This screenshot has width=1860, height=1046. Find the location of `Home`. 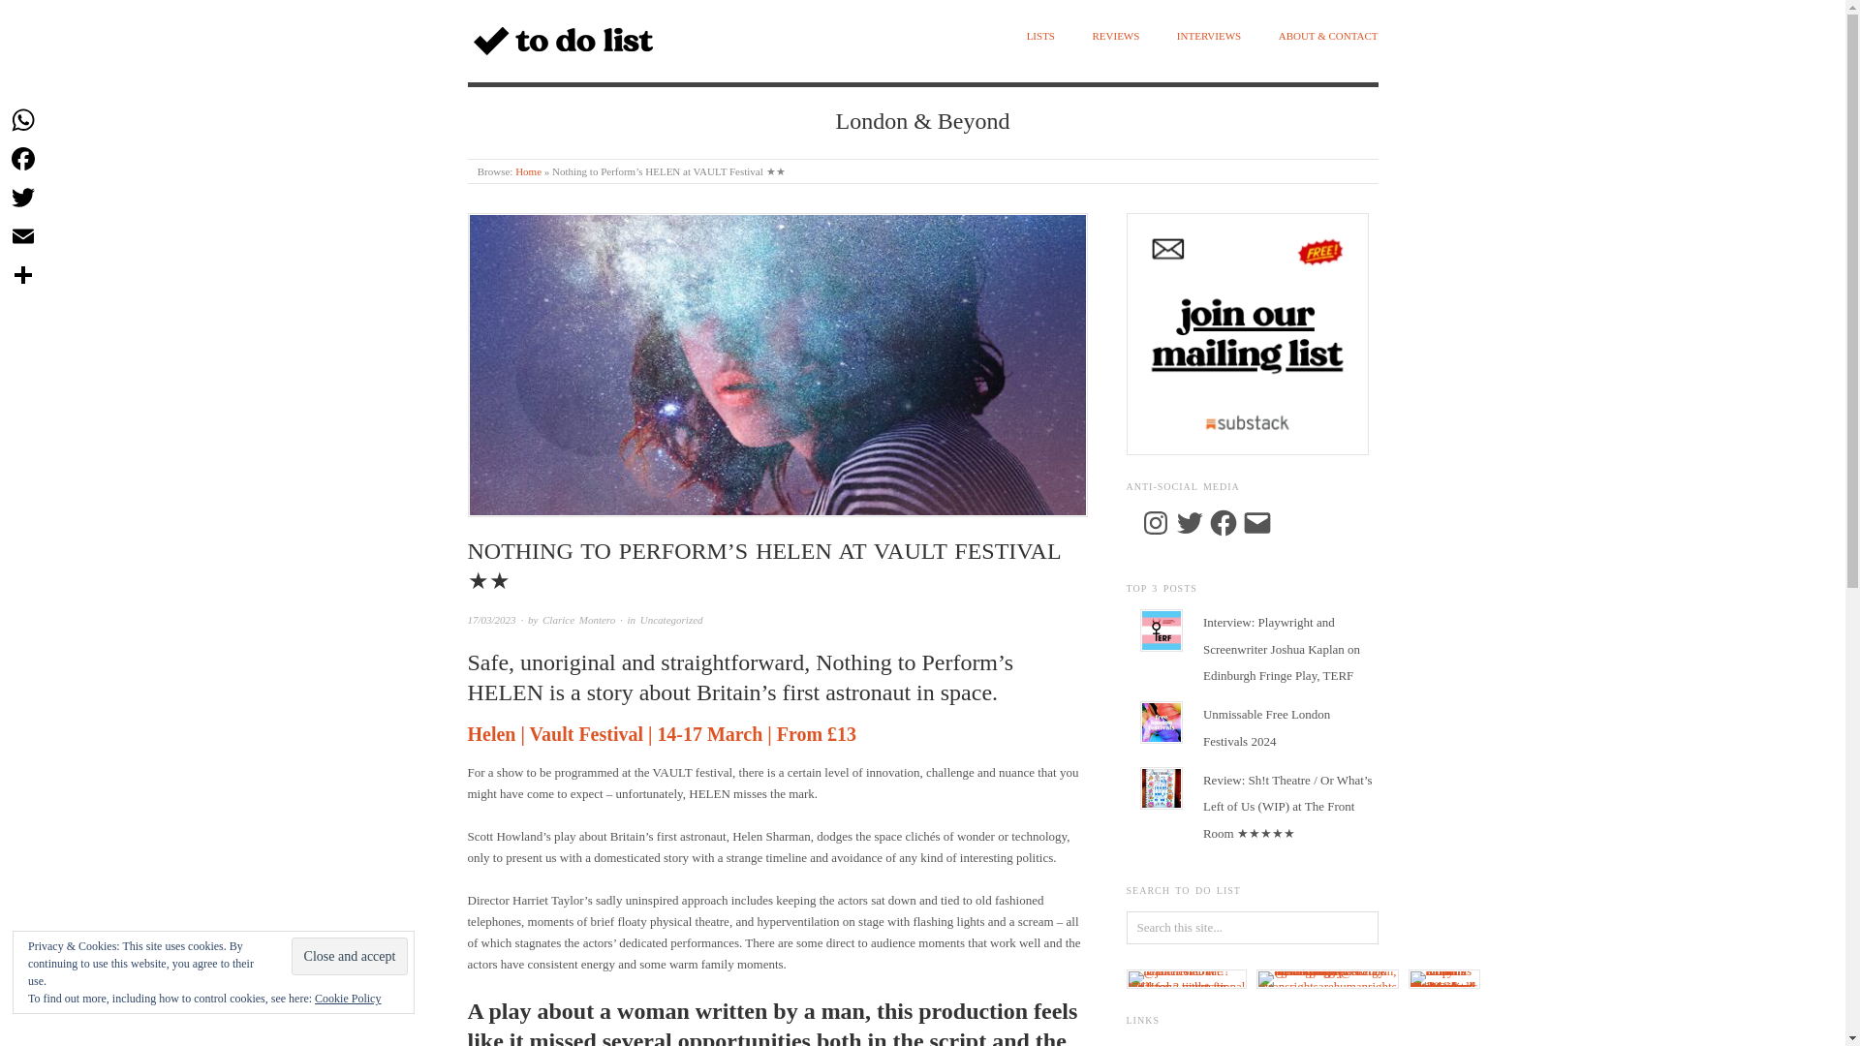

Home is located at coordinates (527, 170).